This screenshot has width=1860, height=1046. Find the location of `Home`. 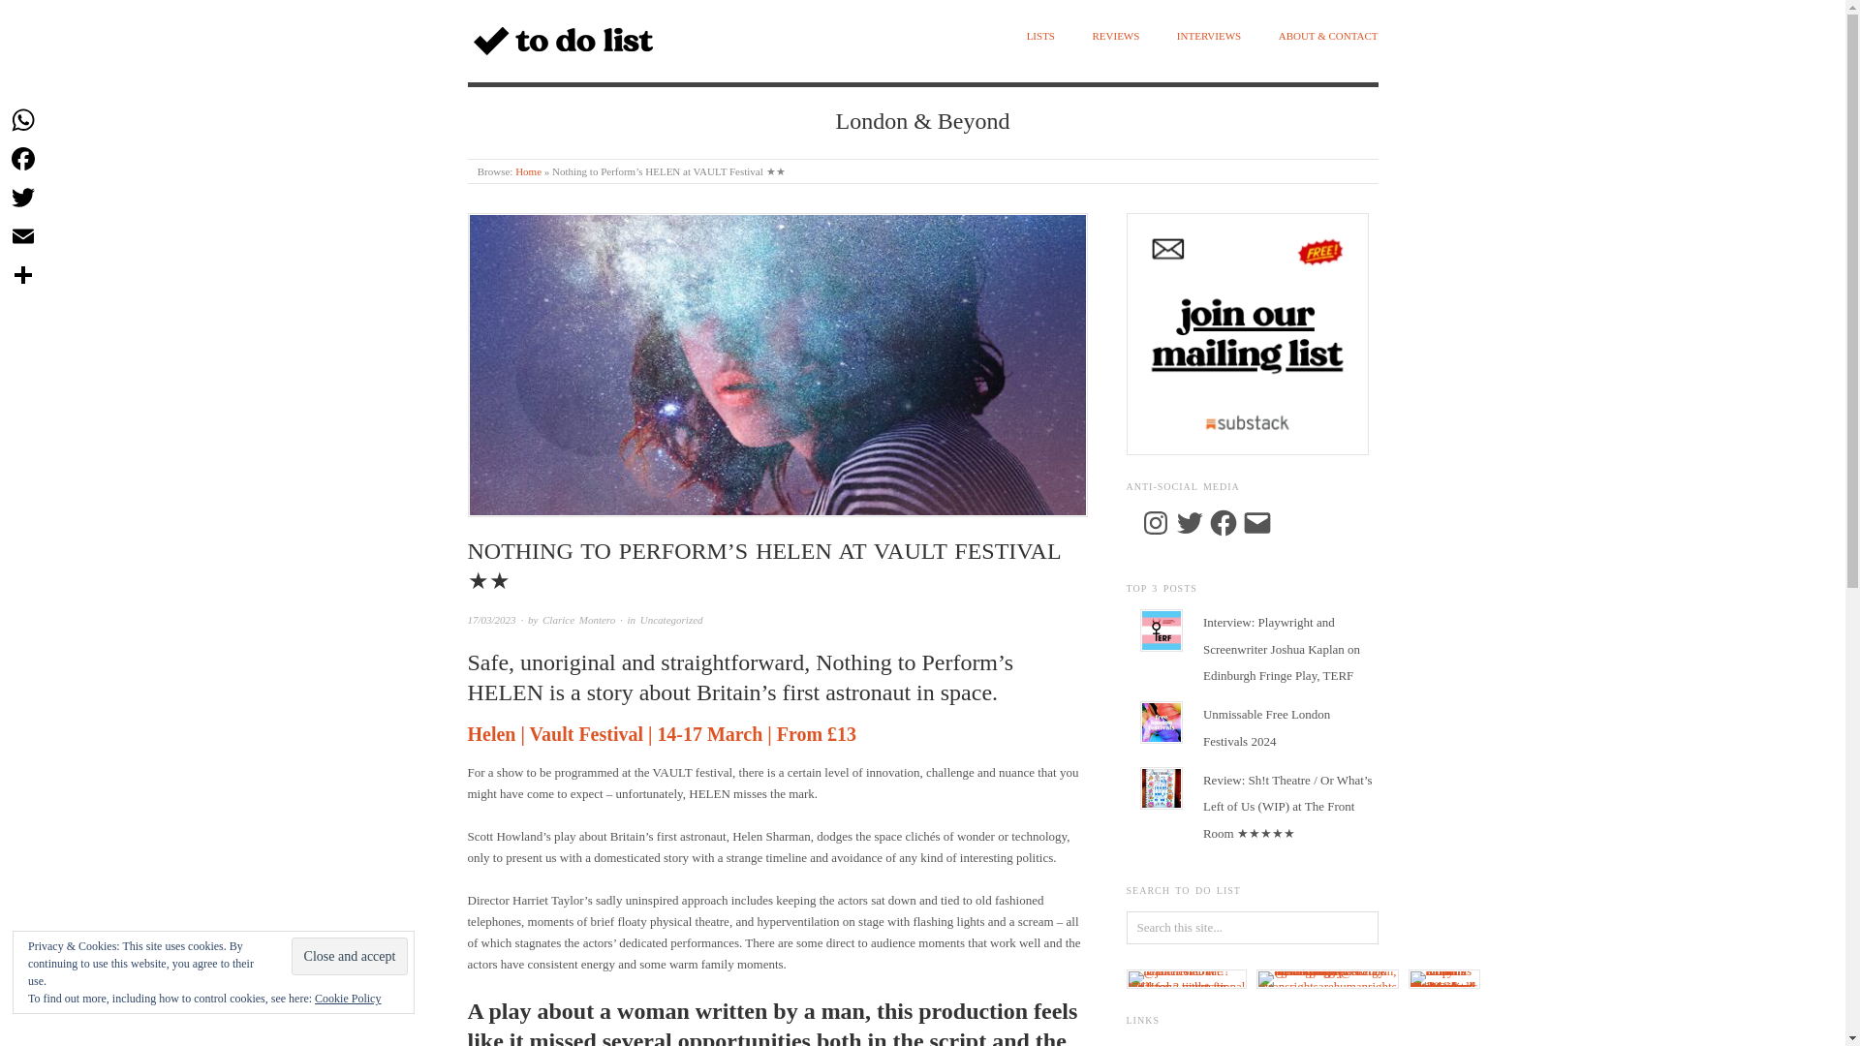

Home is located at coordinates (527, 170).